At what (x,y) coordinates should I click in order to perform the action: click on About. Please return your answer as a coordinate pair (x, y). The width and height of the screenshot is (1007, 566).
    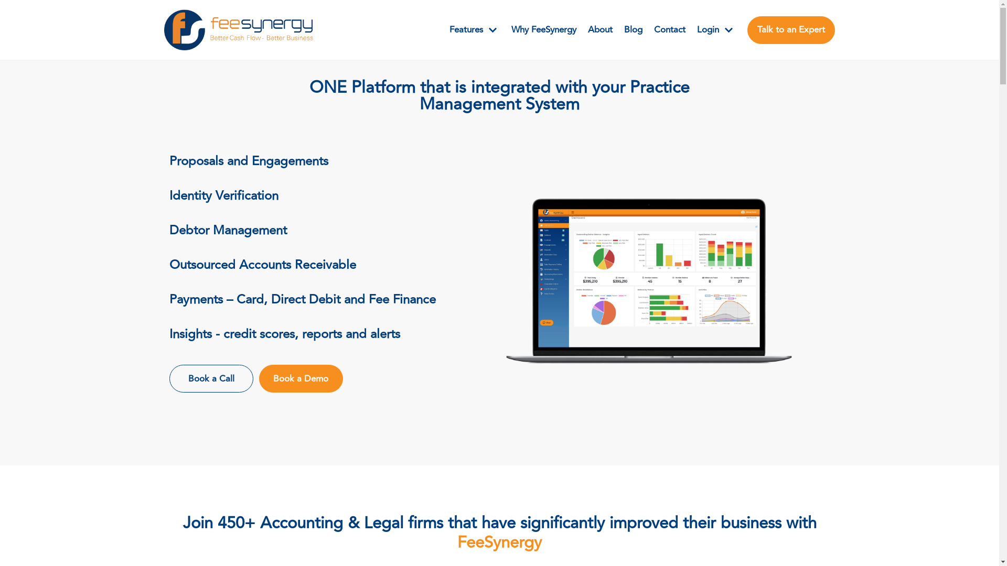
    Looking at the image, I should click on (600, 30).